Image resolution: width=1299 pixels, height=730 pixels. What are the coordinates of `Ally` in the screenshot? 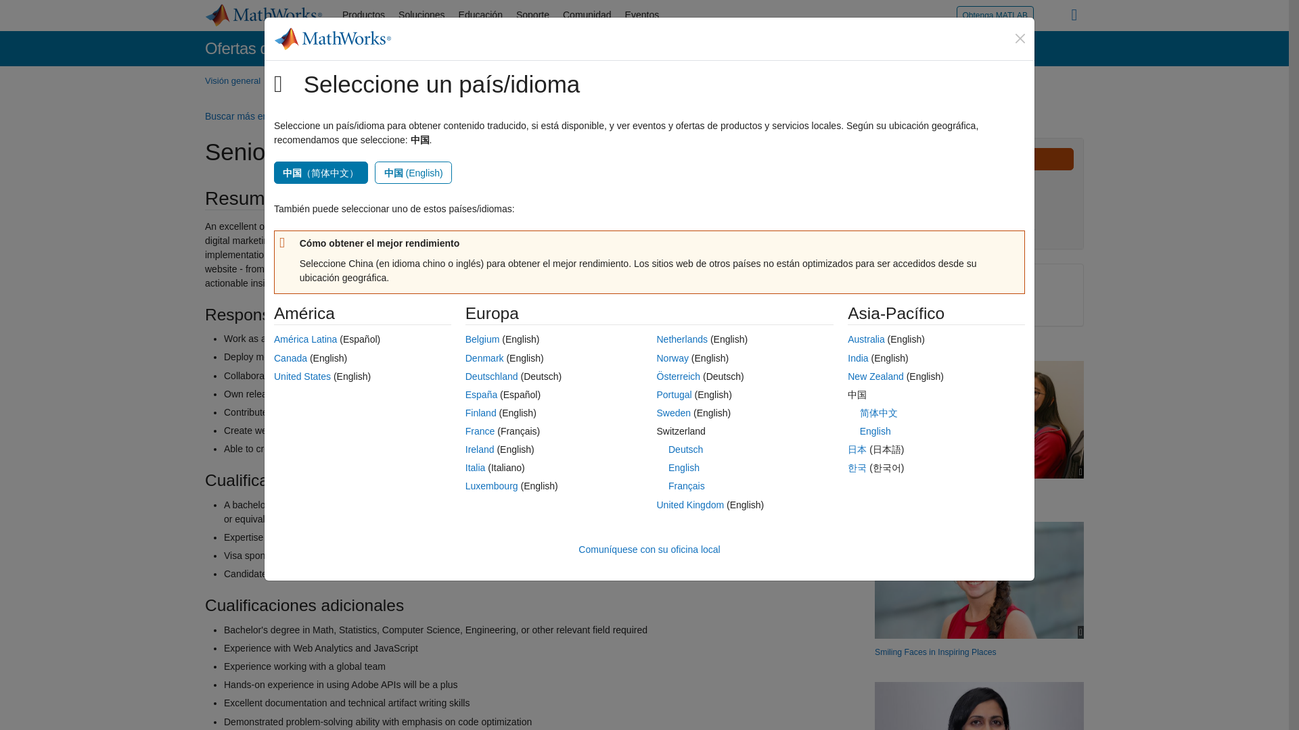 It's located at (950, 491).